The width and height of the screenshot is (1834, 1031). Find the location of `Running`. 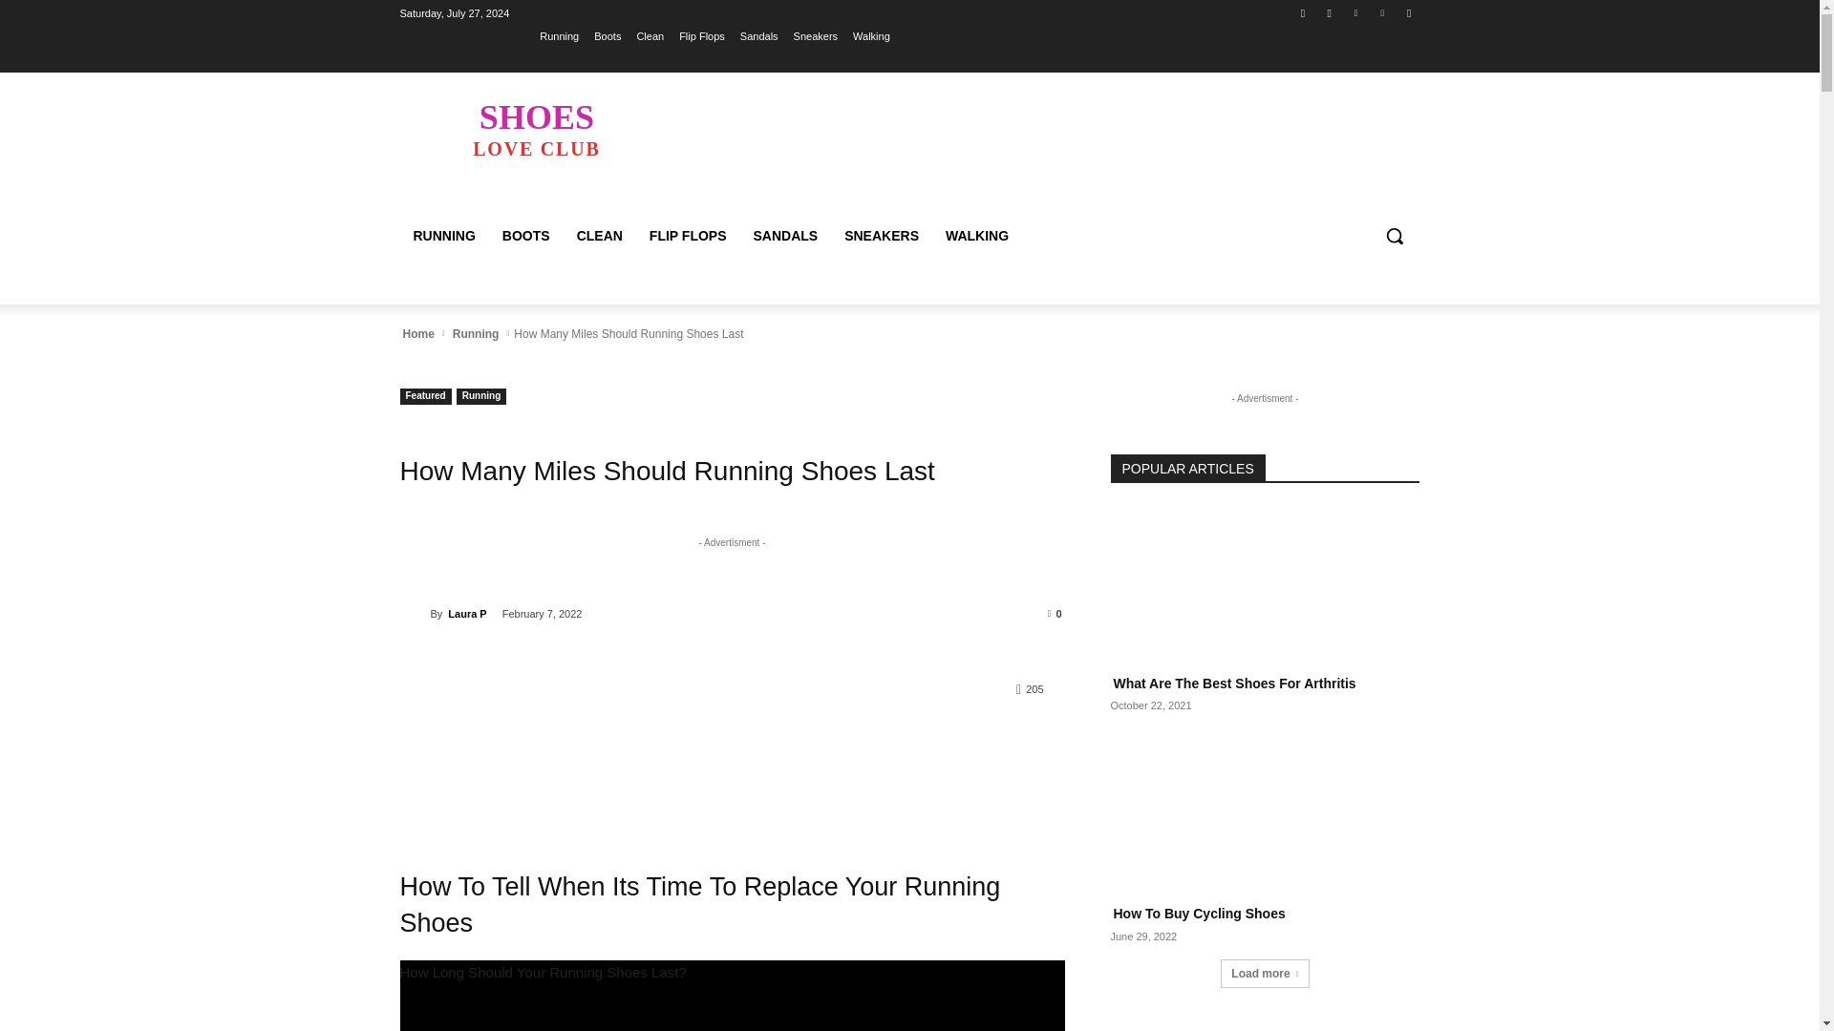

Running is located at coordinates (1330, 12).